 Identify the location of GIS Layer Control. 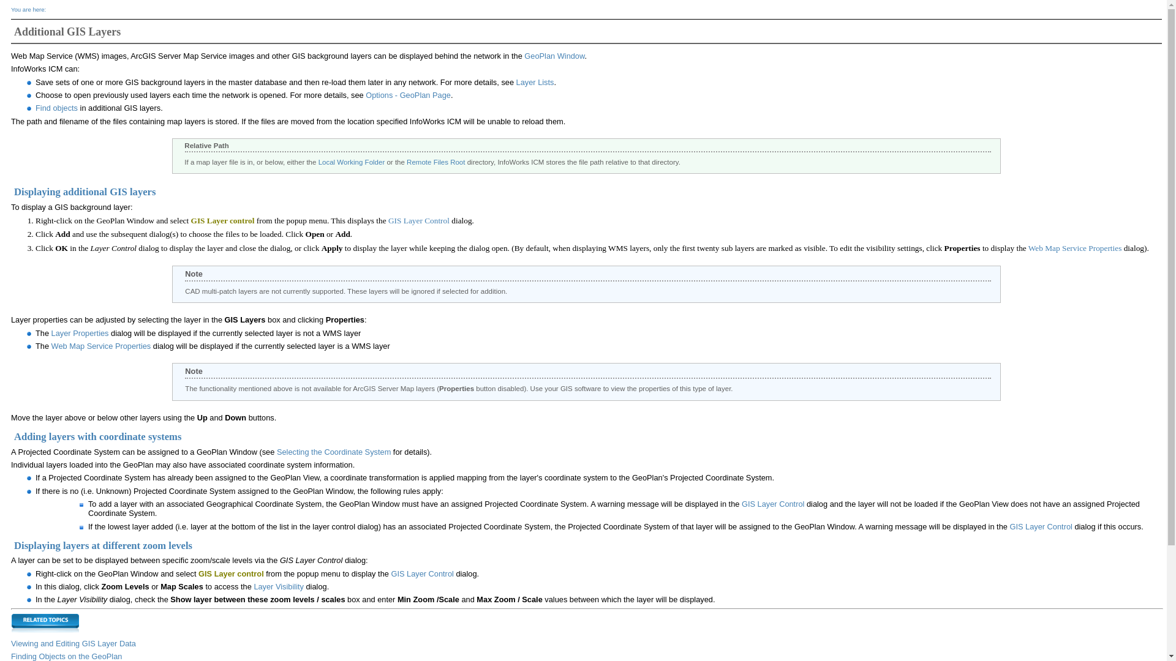
(421, 573).